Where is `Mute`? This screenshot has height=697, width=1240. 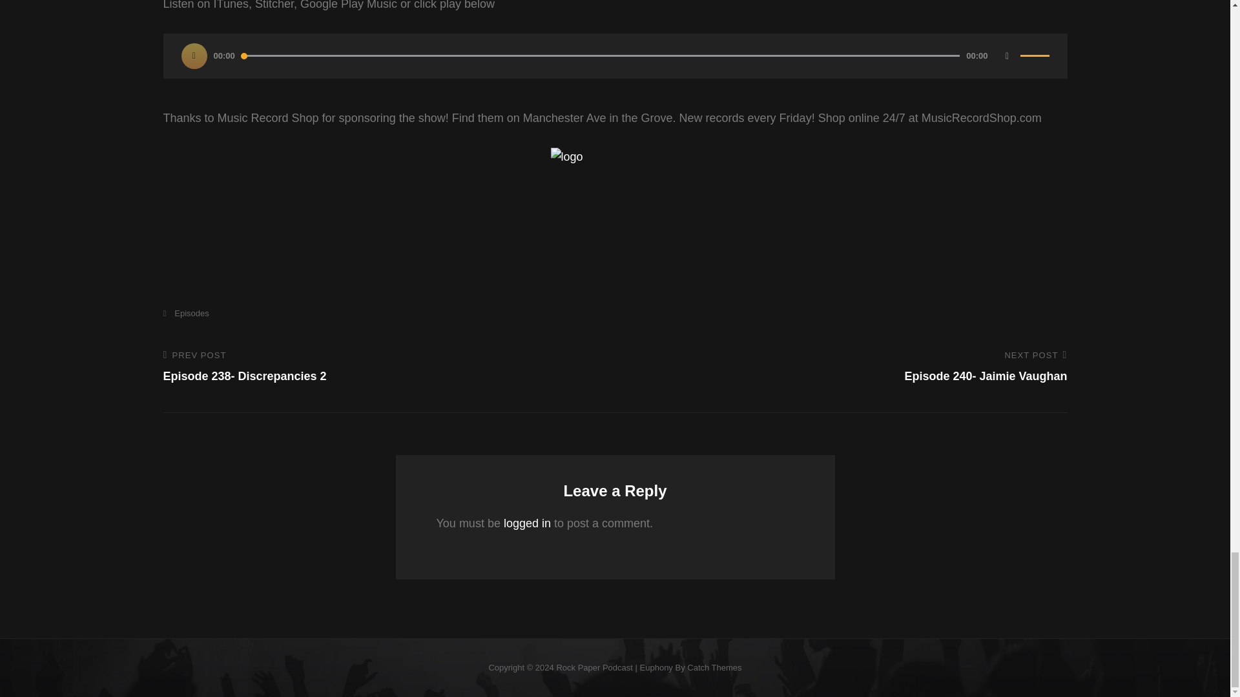
Mute is located at coordinates (379, 367).